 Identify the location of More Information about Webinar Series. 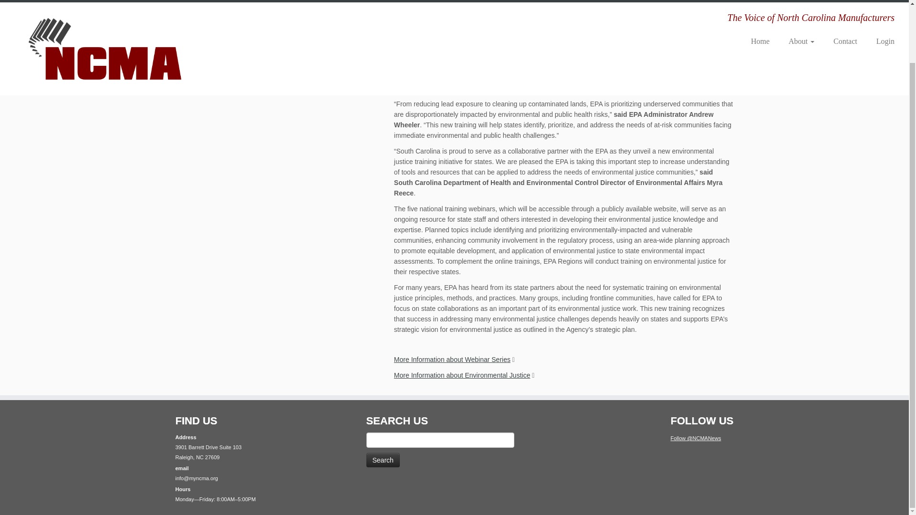
(452, 360).